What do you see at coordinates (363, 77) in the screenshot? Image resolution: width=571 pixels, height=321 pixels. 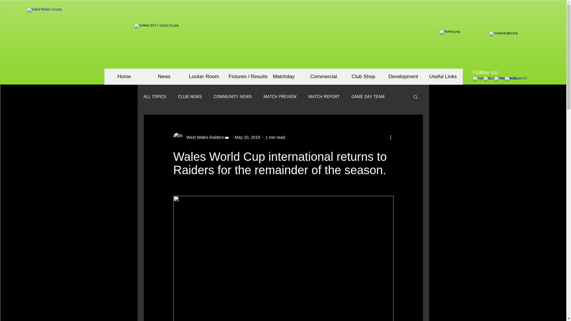 I see `Club Shop` at bounding box center [363, 77].